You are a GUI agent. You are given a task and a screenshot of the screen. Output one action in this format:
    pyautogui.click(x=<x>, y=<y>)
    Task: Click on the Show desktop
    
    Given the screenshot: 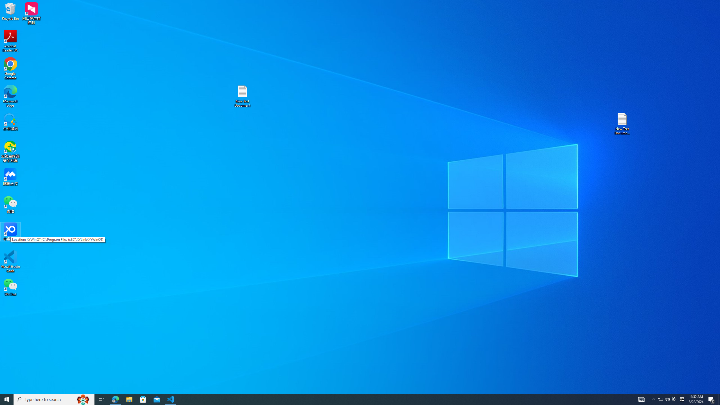 What is the action you would take?
    pyautogui.click(x=719, y=399)
    